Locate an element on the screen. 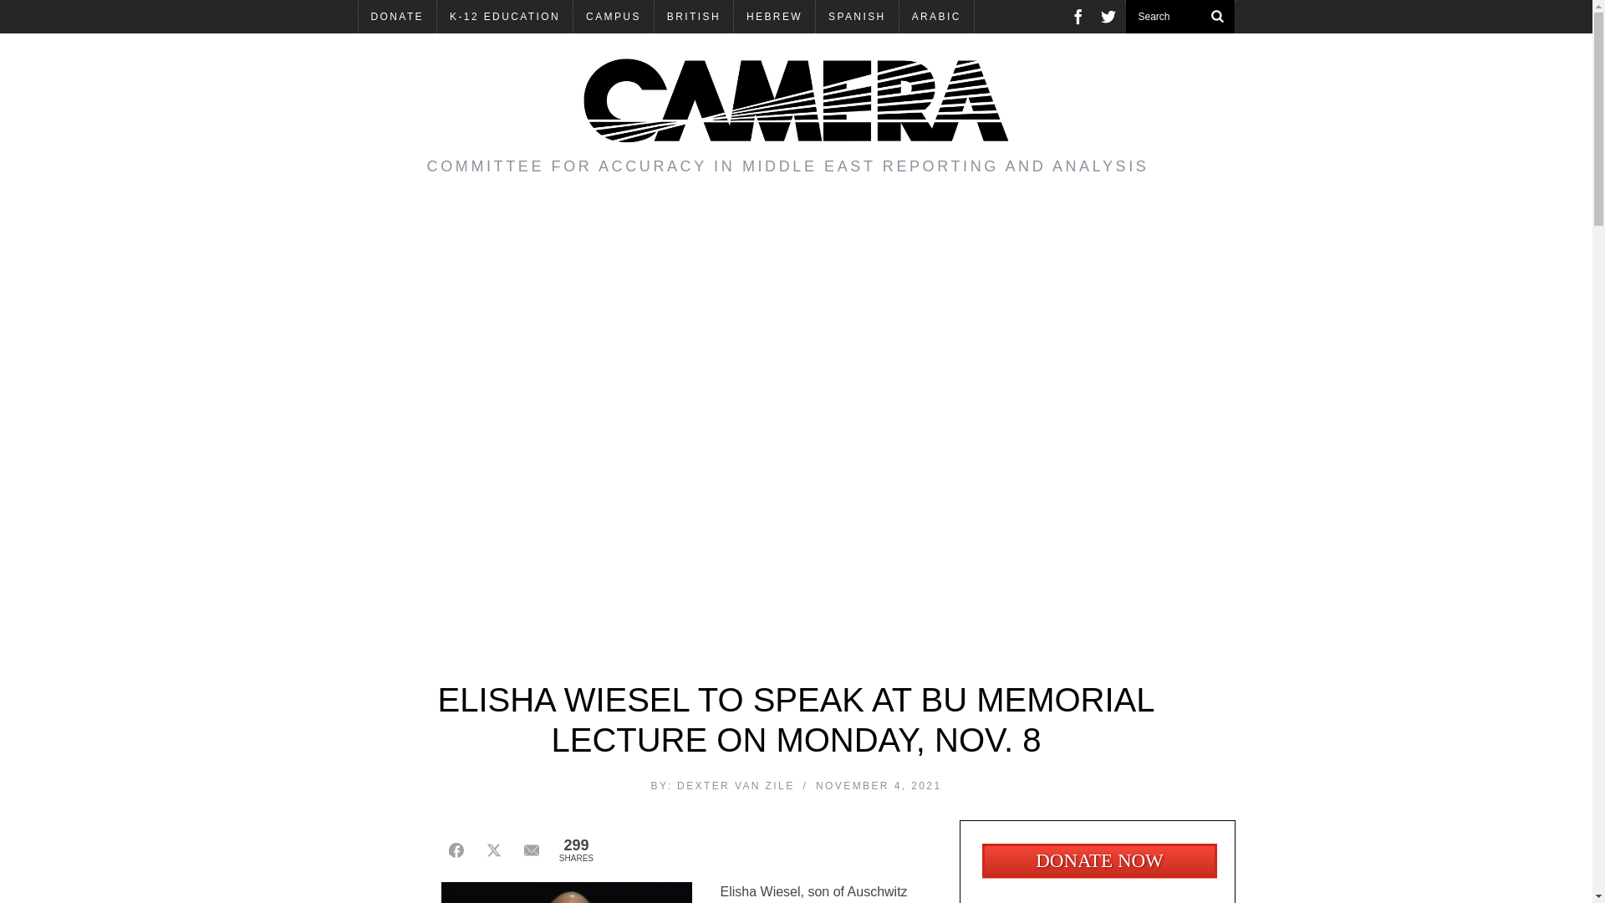  DONATE is located at coordinates (397, 17).